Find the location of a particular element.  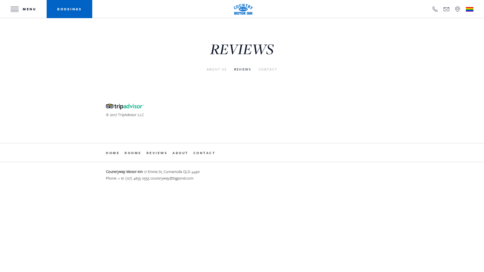

HOME is located at coordinates (113, 153).